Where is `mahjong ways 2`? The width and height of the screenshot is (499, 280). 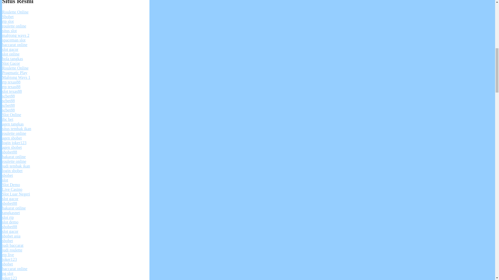
mahjong ways 2 is located at coordinates (16, 35).